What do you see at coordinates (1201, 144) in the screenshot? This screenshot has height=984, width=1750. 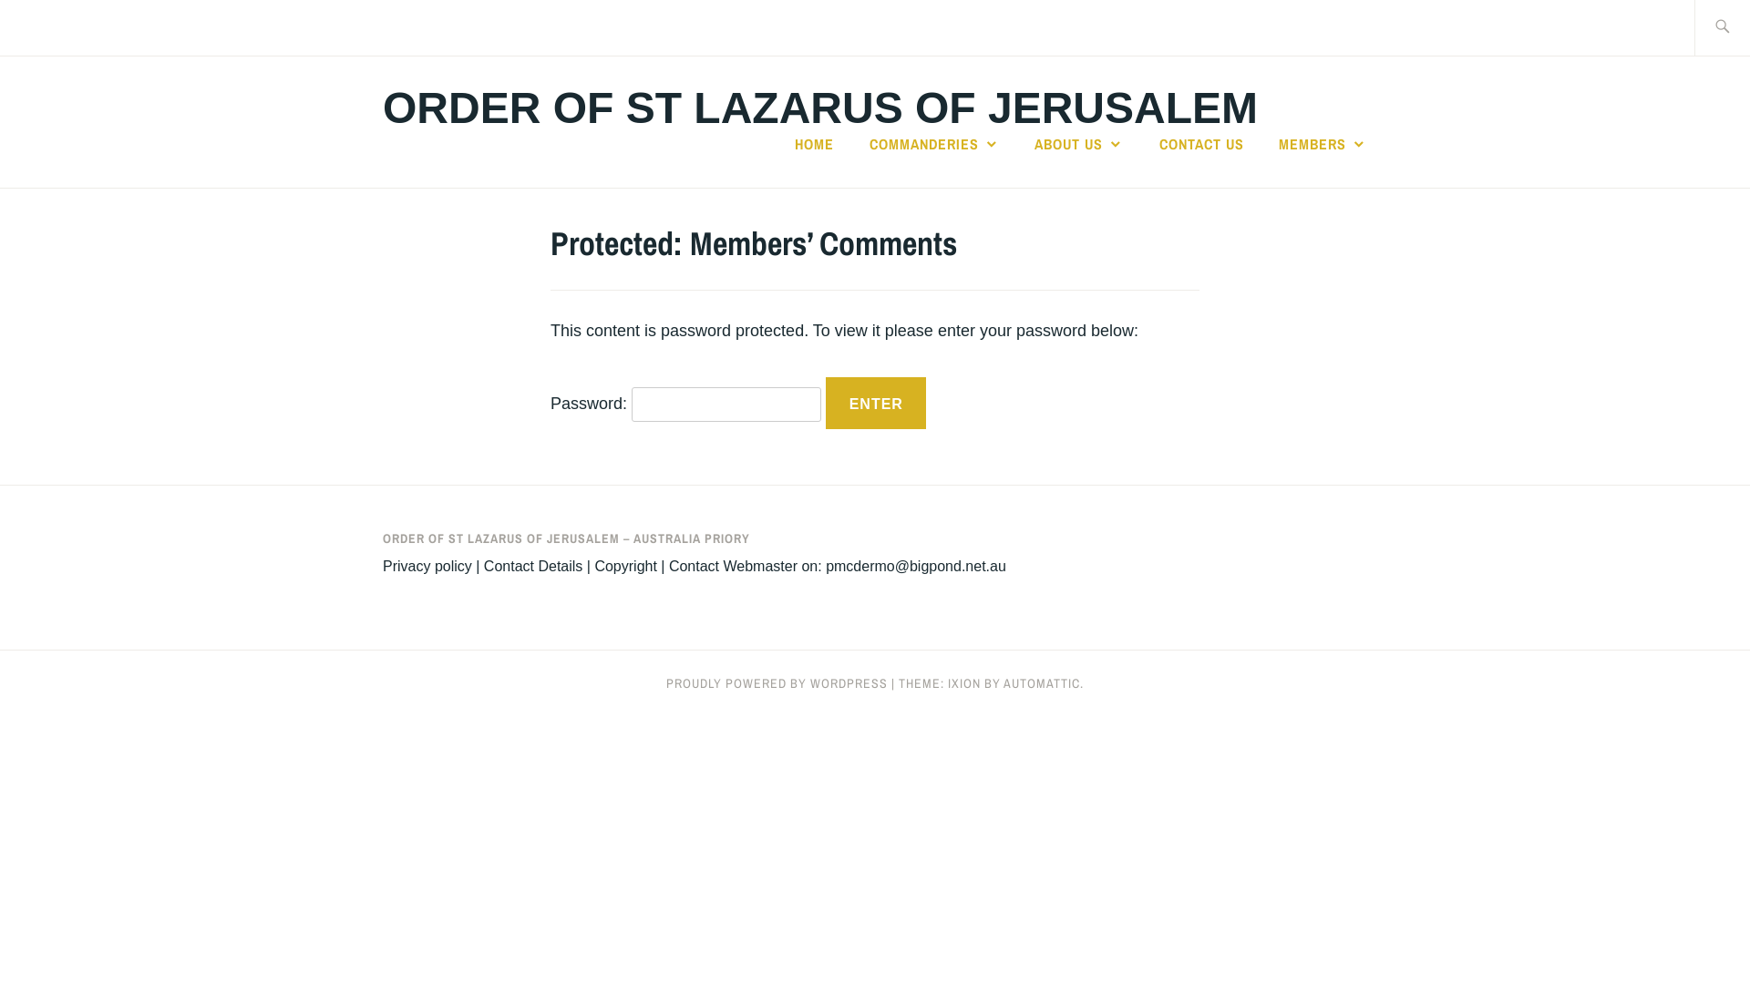 I see `CONTACT US` at bounding box center [1201, 144].